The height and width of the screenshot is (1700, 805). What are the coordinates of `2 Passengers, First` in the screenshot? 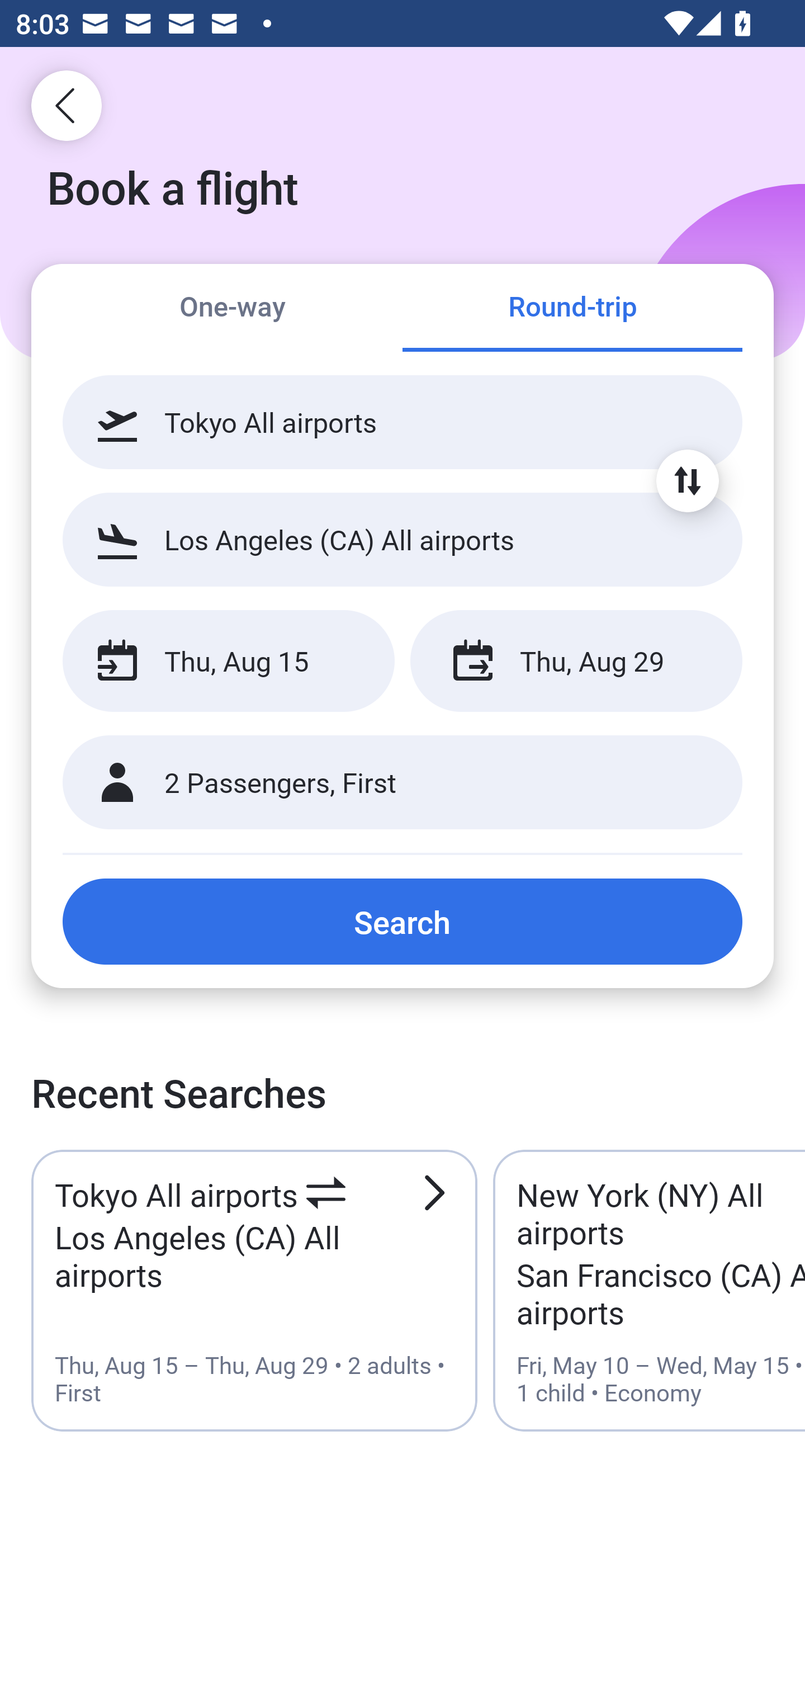 It's located at (402, 783).